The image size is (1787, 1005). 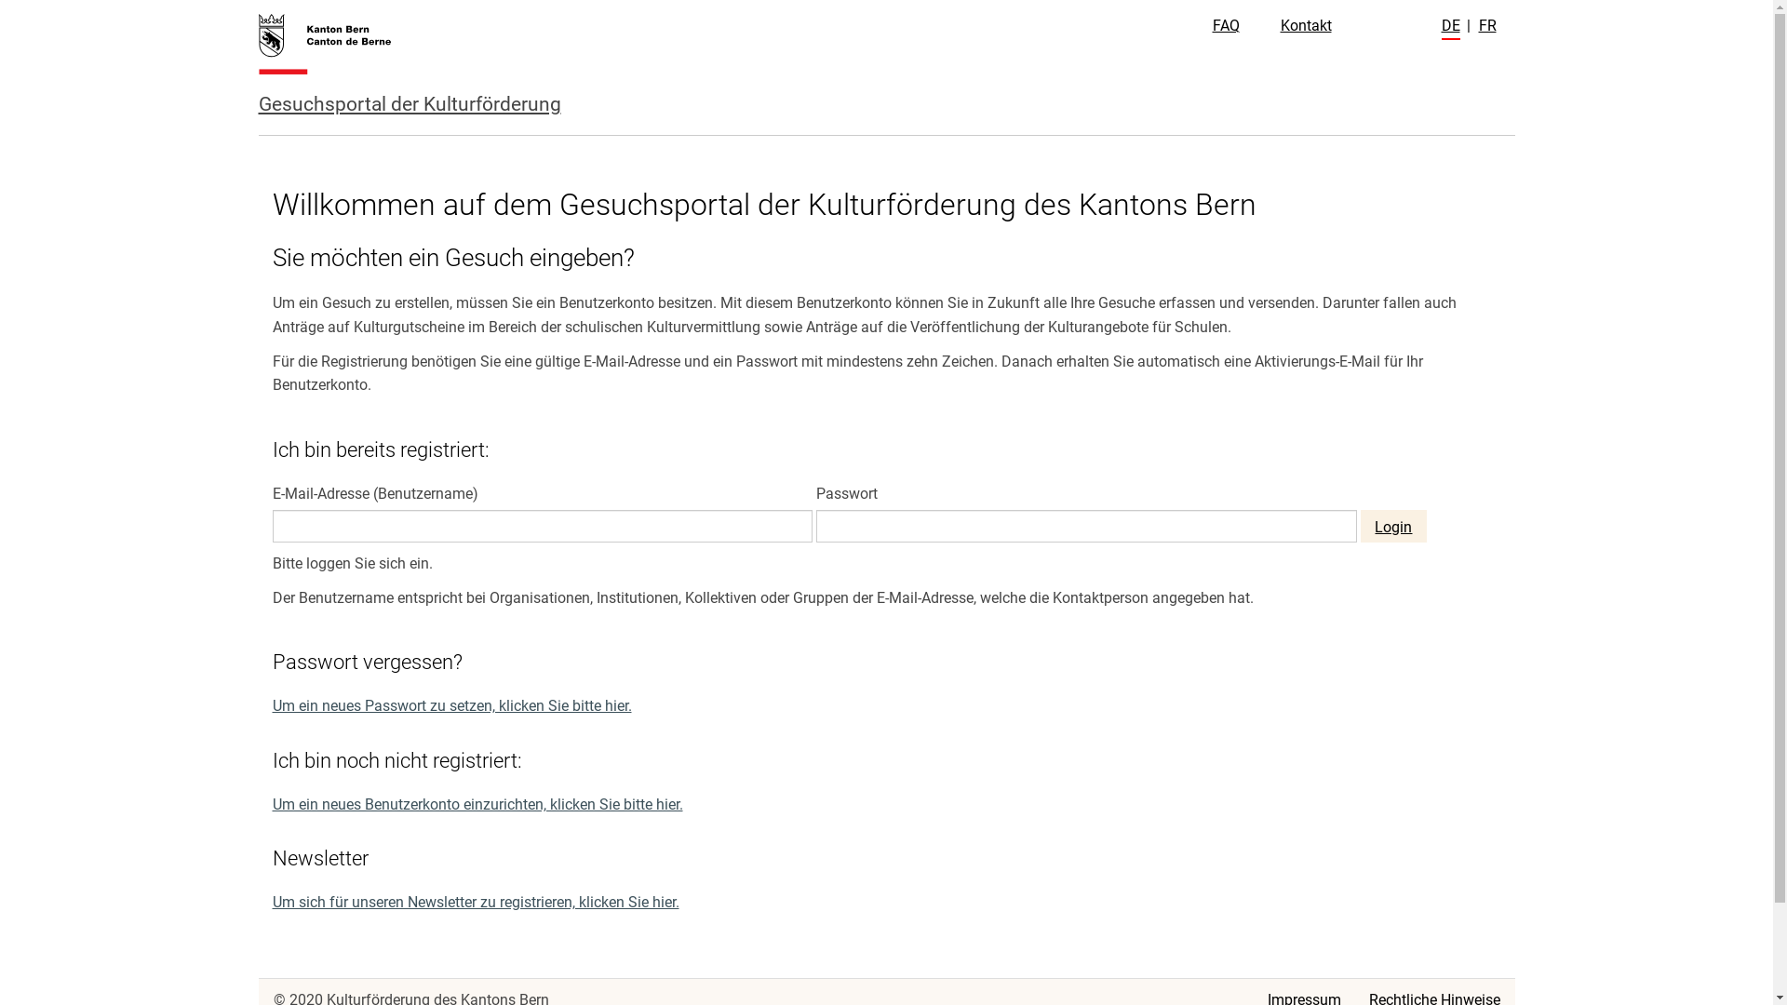 I want to click on DE, so click(x=1450, y=27).